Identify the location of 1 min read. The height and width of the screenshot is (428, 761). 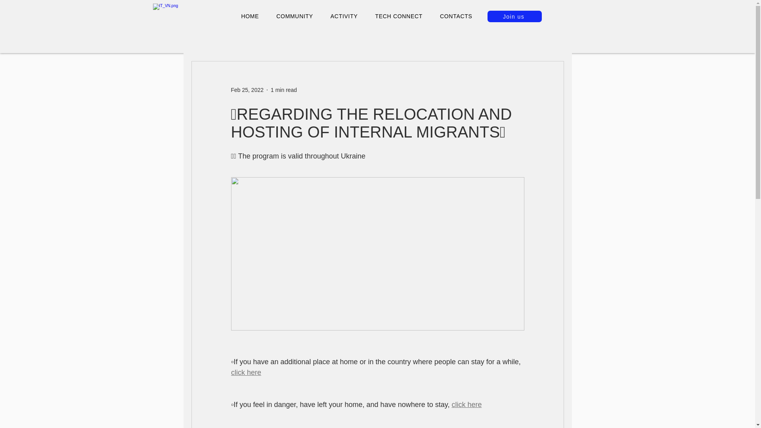
(284, 90).